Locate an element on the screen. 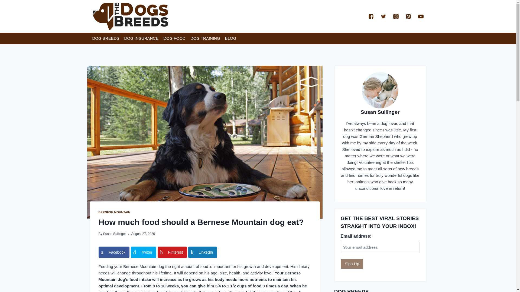 The width and height of the screenshot is (520, 292). Susan Sullinger is located at coordinates (114, 234).